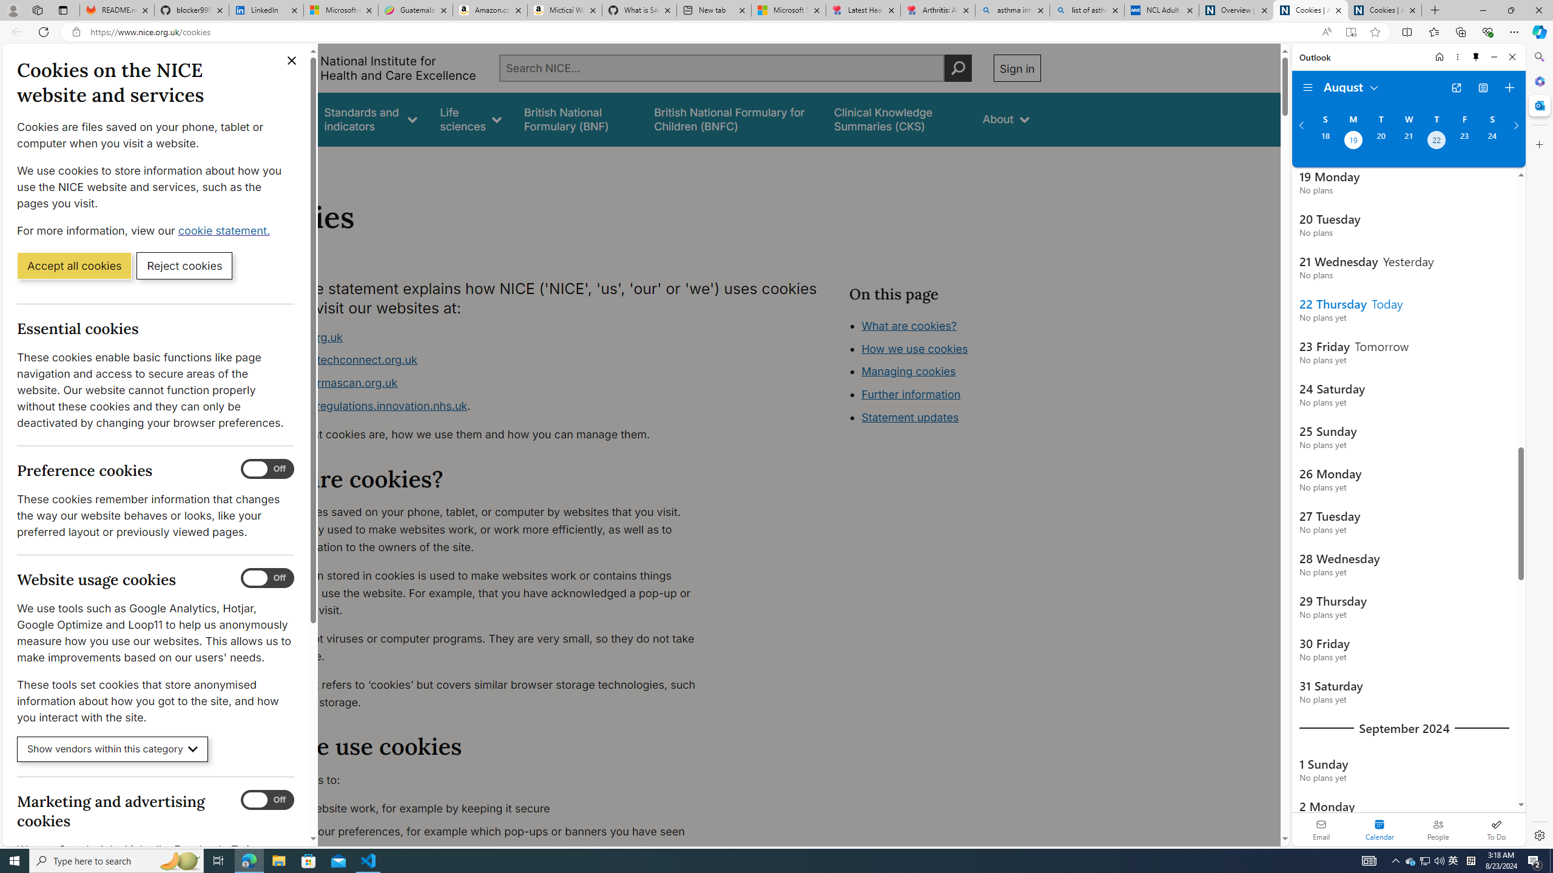 The image size is (1553, 873). Describe the element at coordinates (944, 373) in the screenshot. I see `Class: in-page-nav__list` at that location.